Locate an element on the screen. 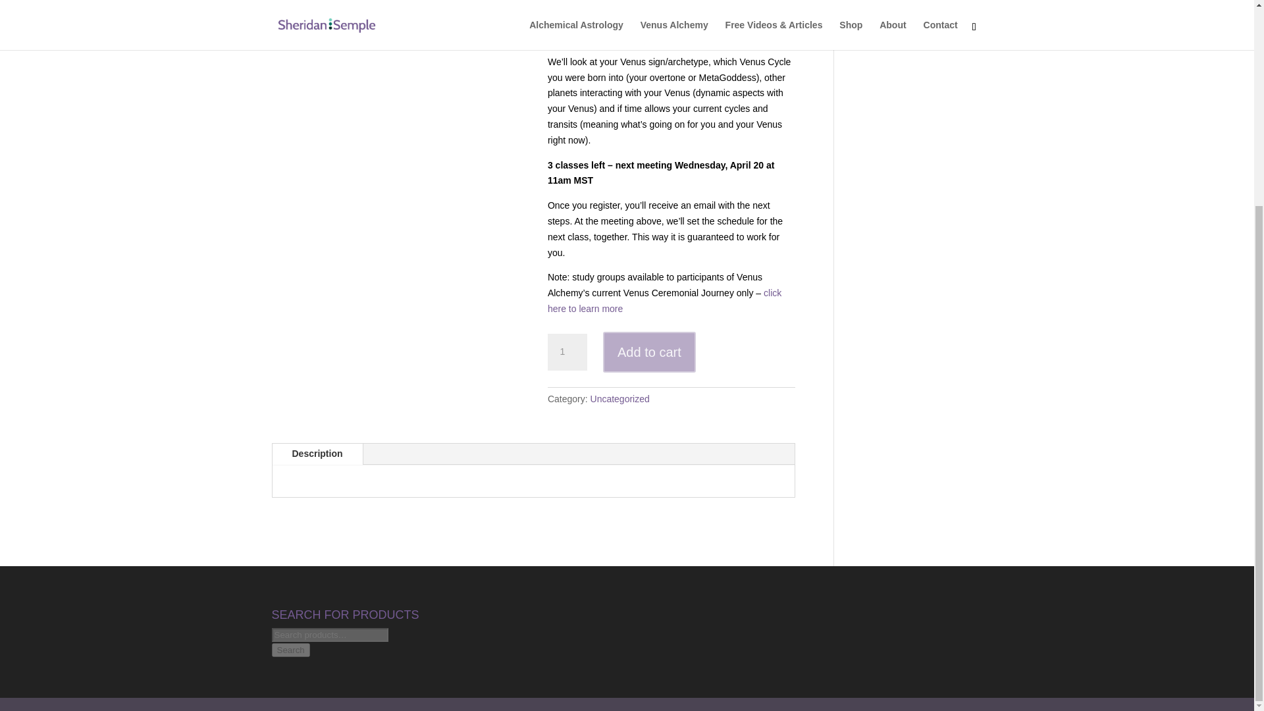 The height and width of the screenshot is (711, 1264). Search is located at coordinates (290, 650).